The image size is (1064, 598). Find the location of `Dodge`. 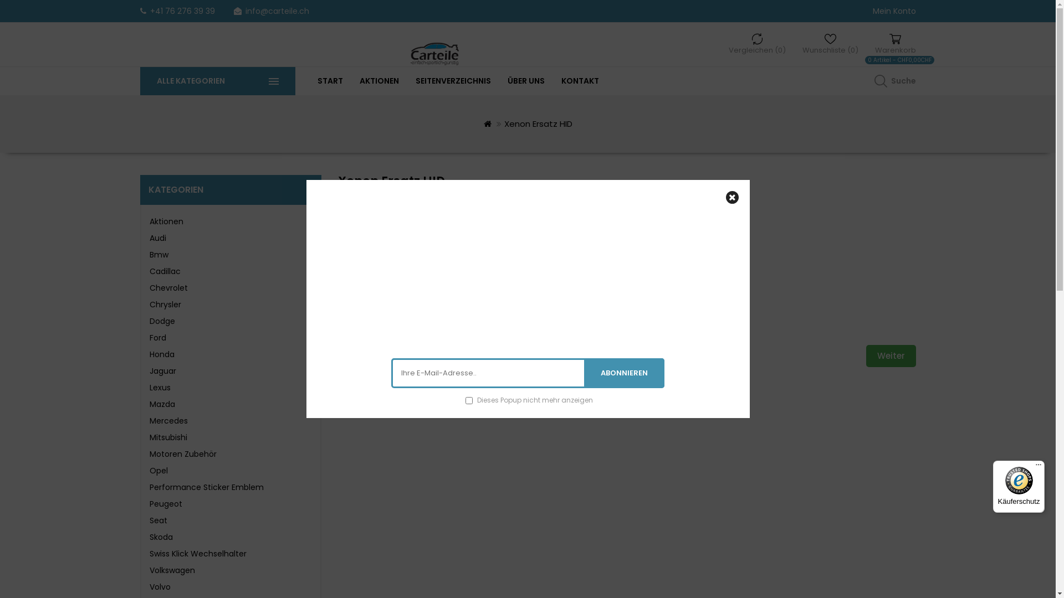

Dodge is located at coordinates (162, 321).